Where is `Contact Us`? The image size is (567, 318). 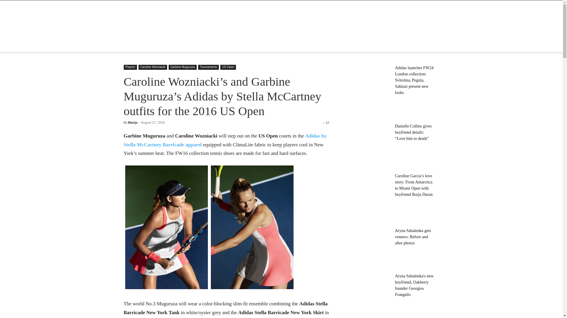 Contact Us is located at coordinates (257, 45).